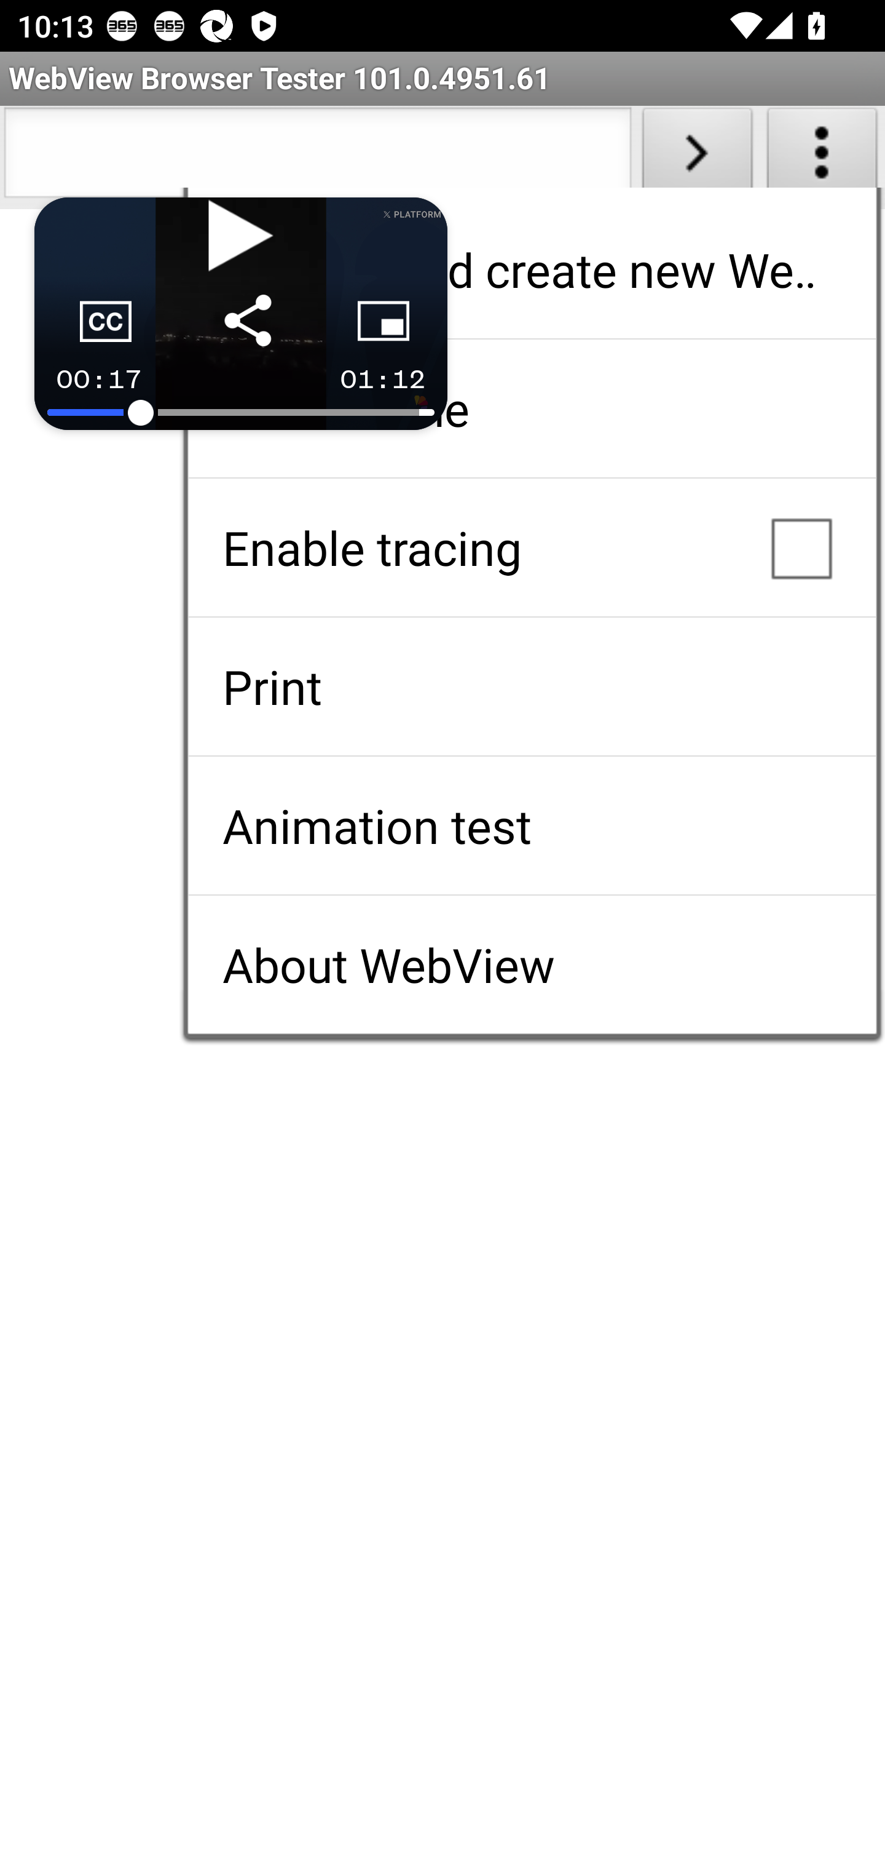 The height and width of the screenshot is (1870, 885). I want to click on About WebView, so click(532, 965).